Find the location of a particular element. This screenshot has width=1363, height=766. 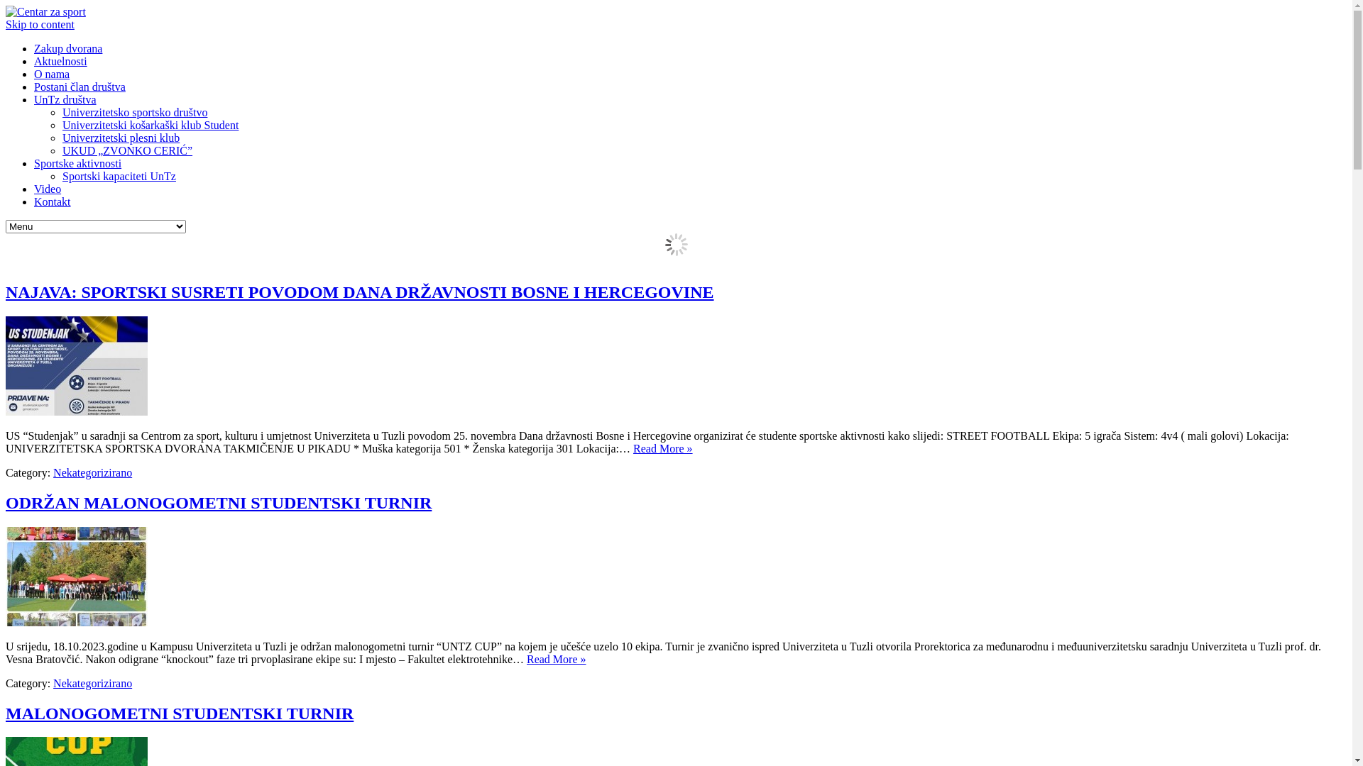

Kontakt is located at coordinates (53, 201).